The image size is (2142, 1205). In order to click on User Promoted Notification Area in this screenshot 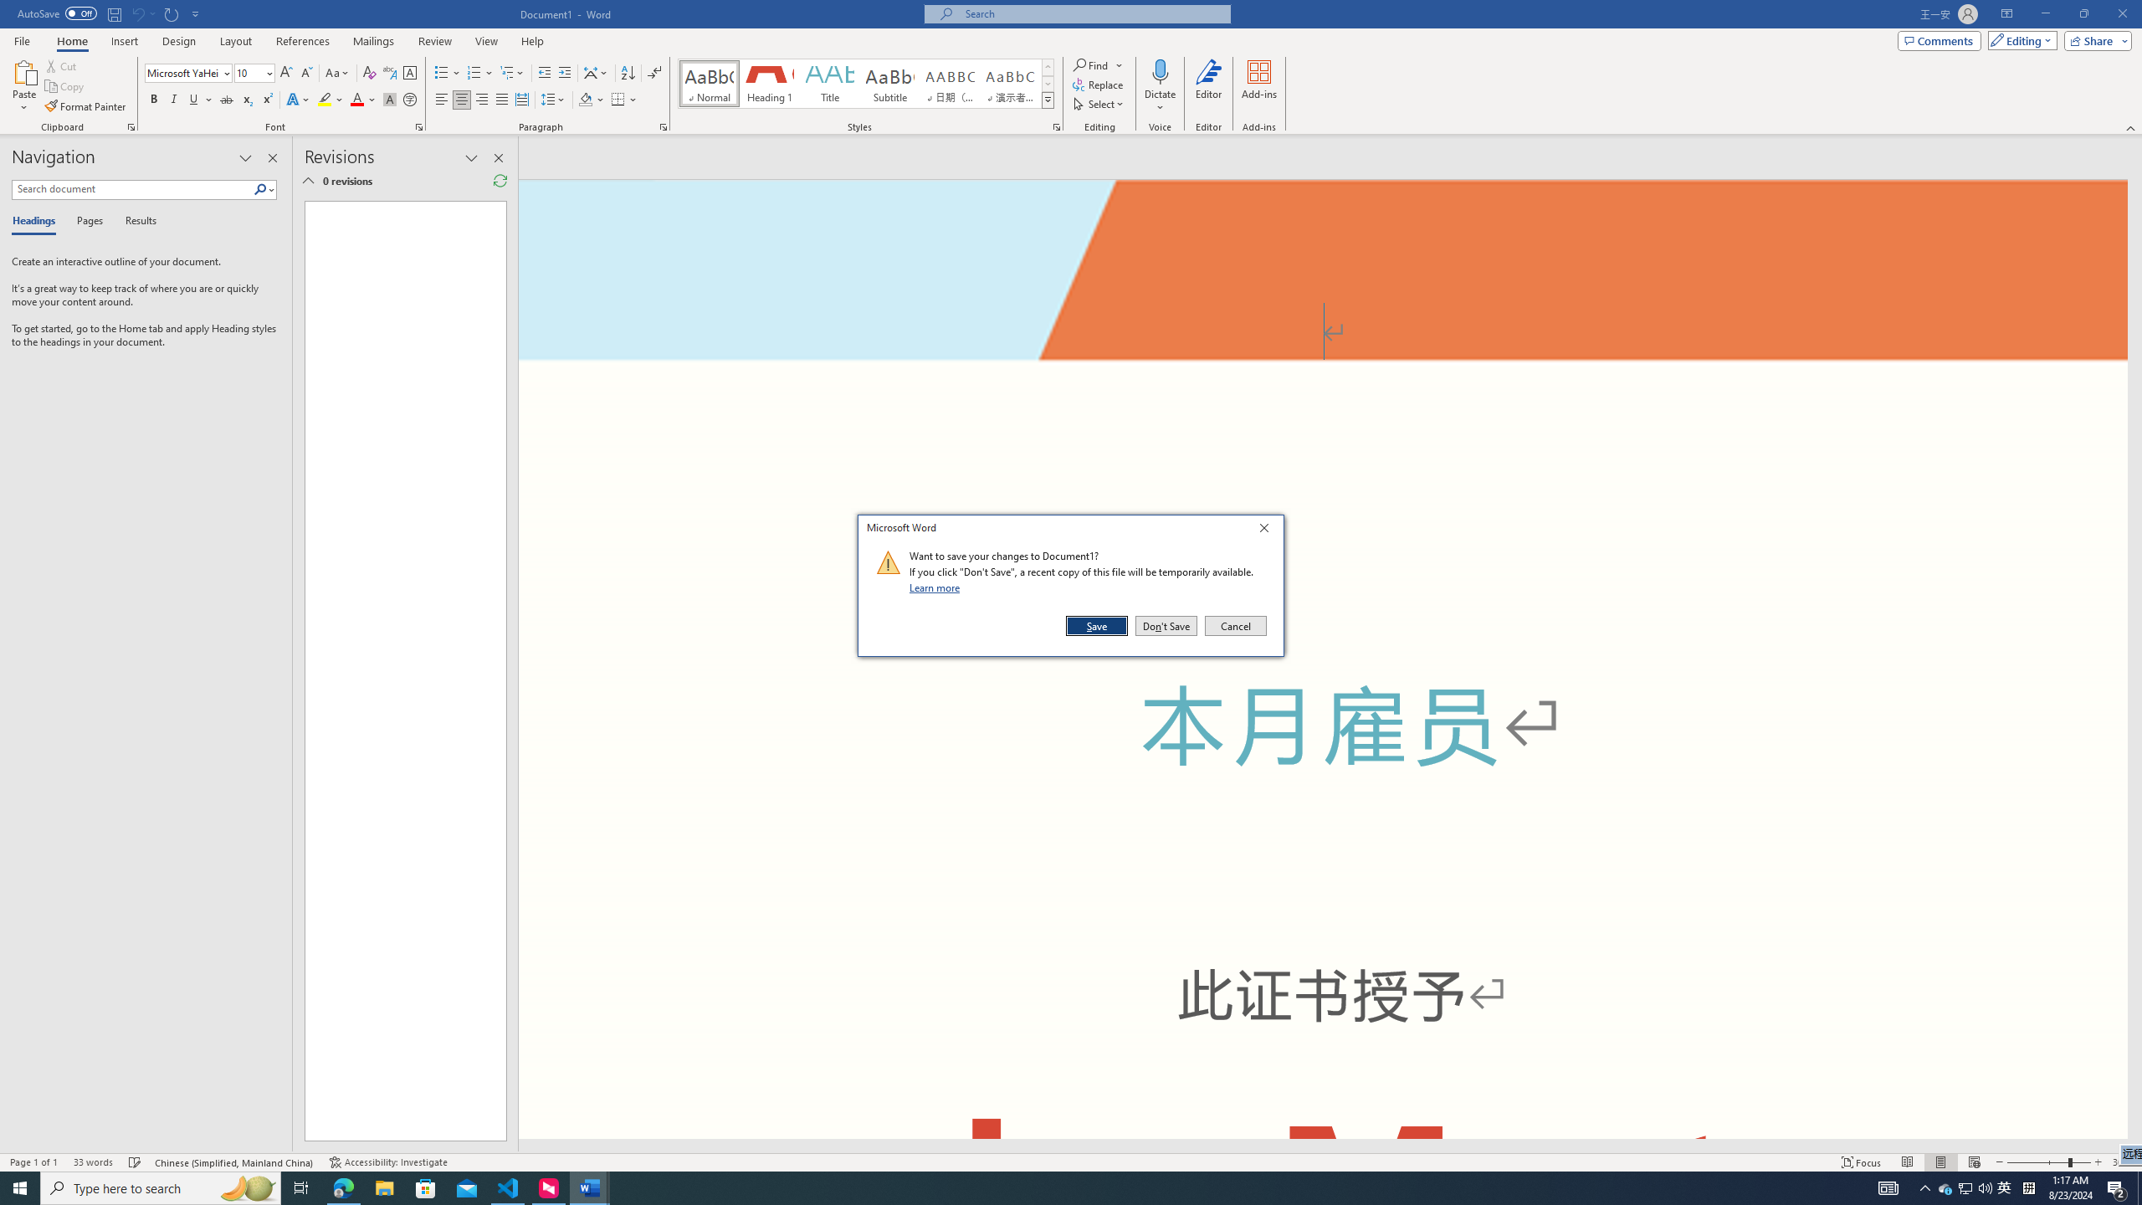, I will do `click(1966, 1188)`.